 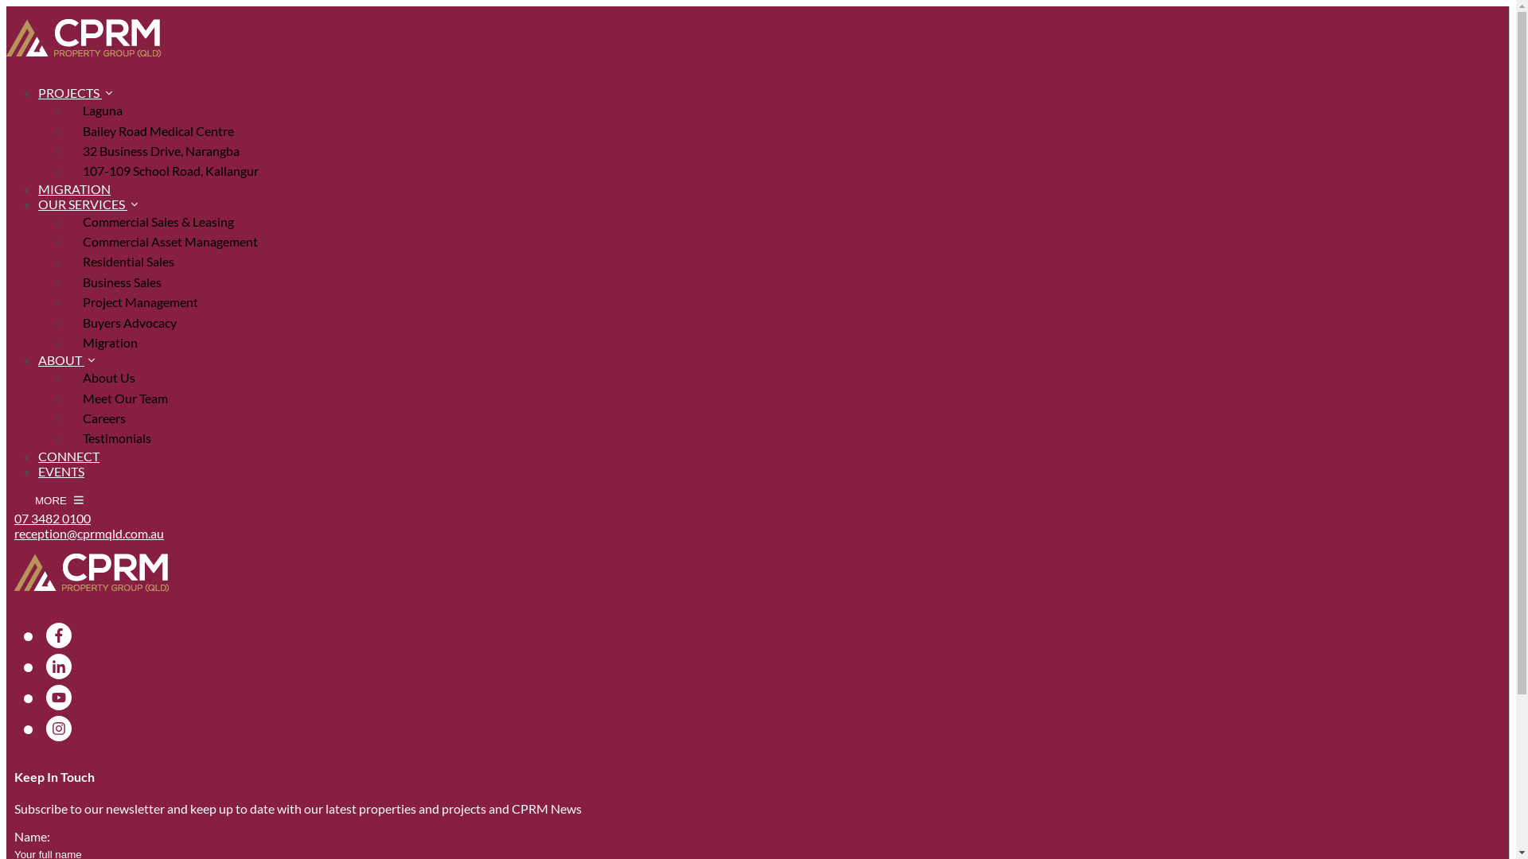 I want to click on Commercial For Sale, so click(x=102, y=286).